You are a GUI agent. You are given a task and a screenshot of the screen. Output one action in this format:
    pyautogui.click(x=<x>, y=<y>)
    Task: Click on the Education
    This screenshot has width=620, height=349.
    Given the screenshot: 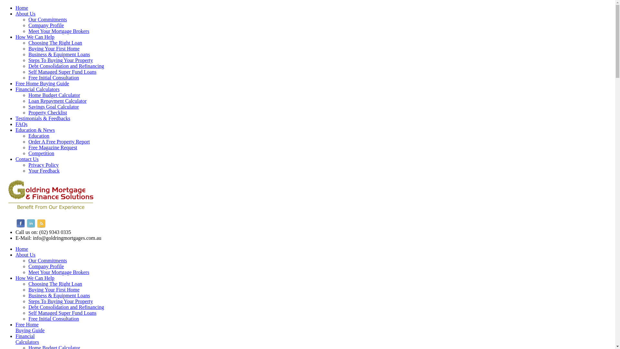 What is the action you would take?
    pyautogui.click(x=320, y=136)
    